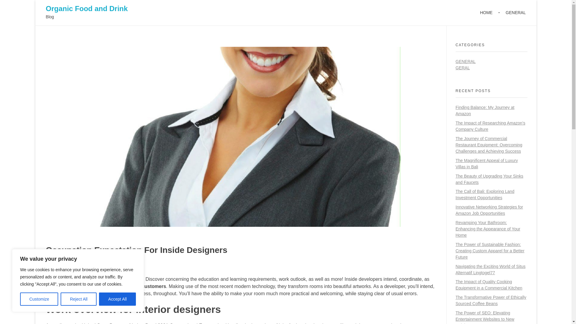 The image size is (576, 324). I want to click on GENERAL, so click(466, 61).